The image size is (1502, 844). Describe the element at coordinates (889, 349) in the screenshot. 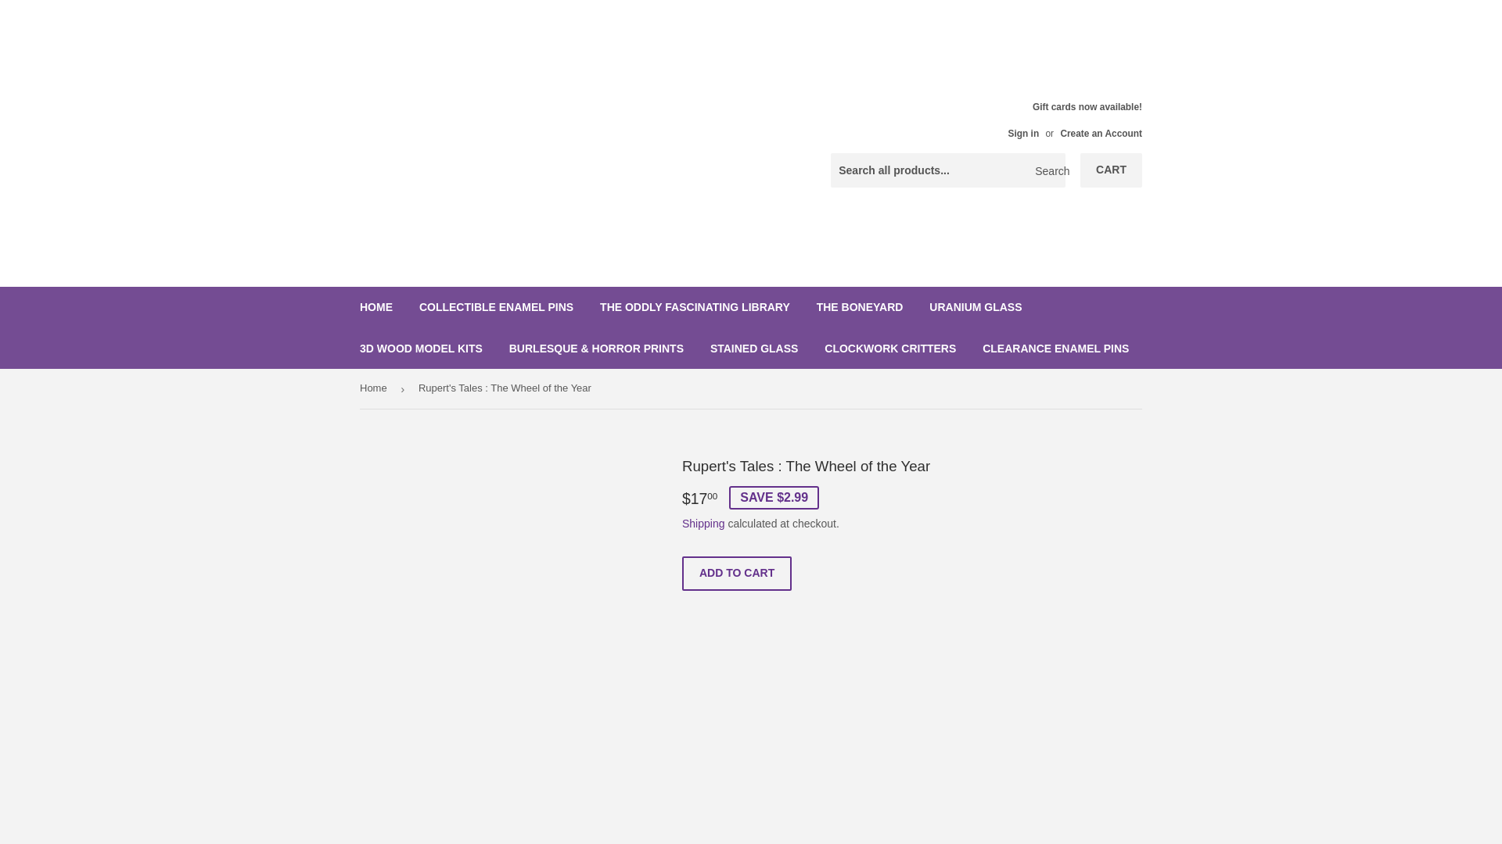

I see `CLOCKWORK CRITTERS` at that location.